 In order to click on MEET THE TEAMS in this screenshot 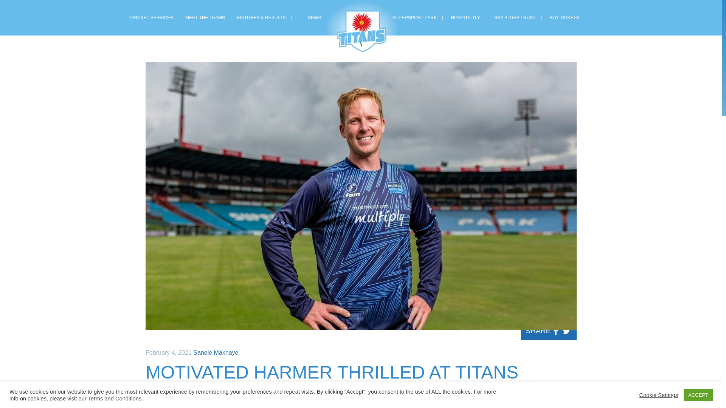, I will do `click(205, 18)`.